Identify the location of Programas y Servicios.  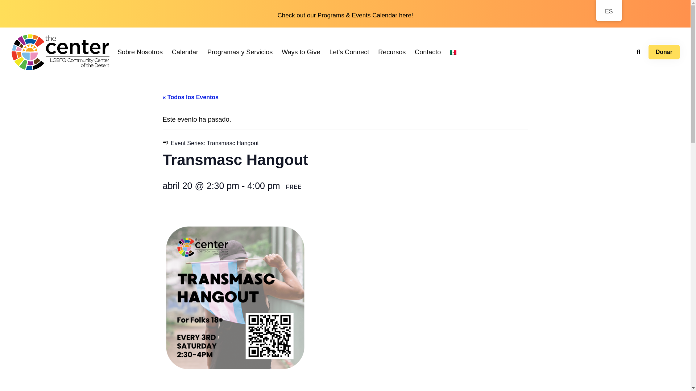
(240, 52).